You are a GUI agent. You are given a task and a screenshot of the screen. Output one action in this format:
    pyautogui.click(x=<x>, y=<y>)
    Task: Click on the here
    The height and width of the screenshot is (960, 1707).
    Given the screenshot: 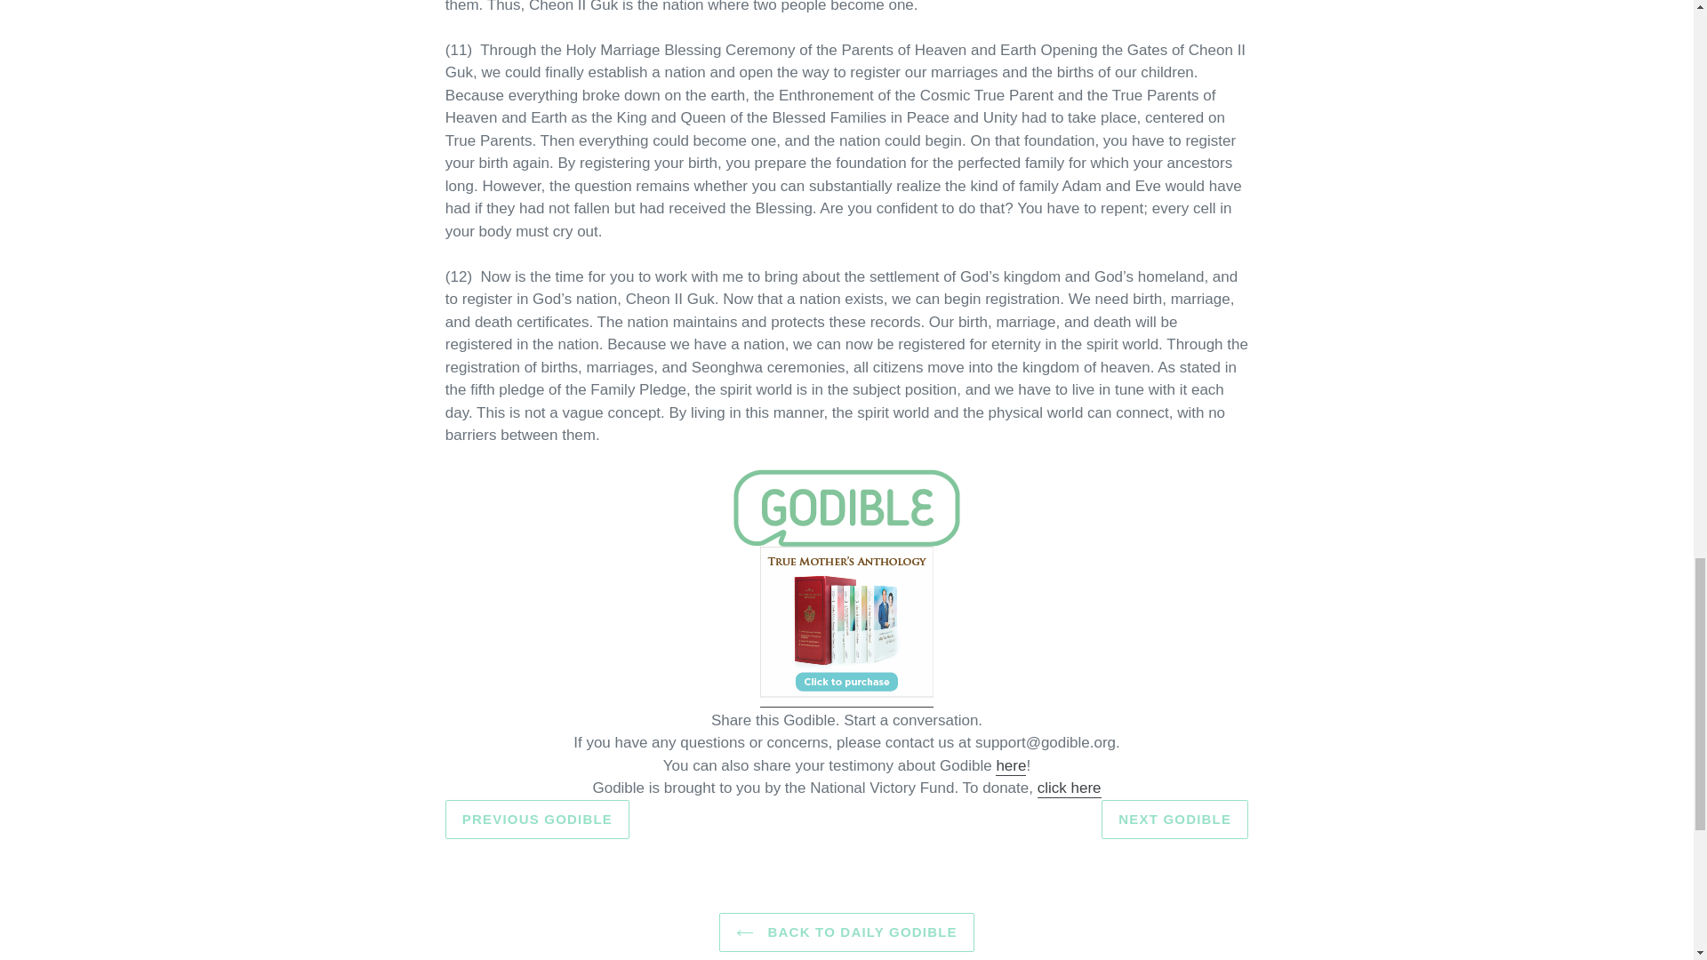 What is the action you would take?
    pyautogui.click(x=1010, y=766)
    